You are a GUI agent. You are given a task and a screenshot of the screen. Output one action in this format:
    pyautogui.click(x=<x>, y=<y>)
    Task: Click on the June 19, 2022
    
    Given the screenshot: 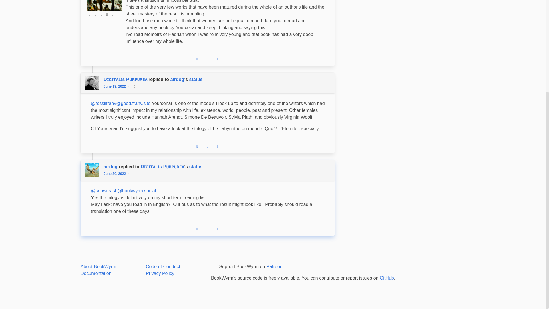 What is the action you would take?
    pyautogui.click(x=116, y=86)
    